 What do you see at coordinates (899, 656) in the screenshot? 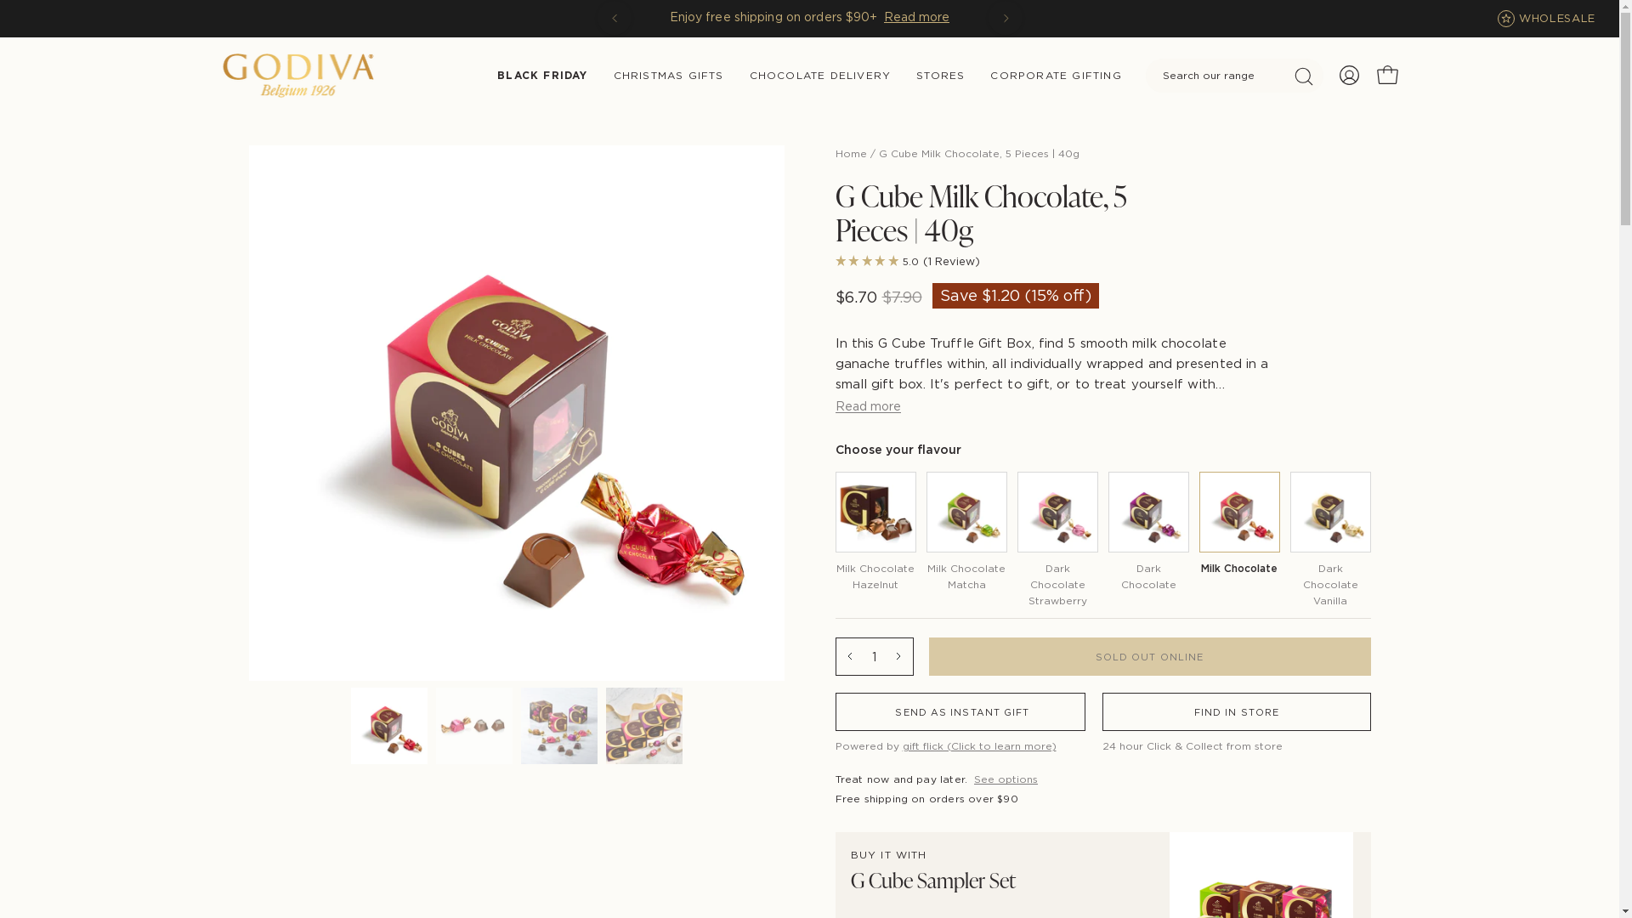
I see `Increase Quantity` at bounding box center [899, 656].